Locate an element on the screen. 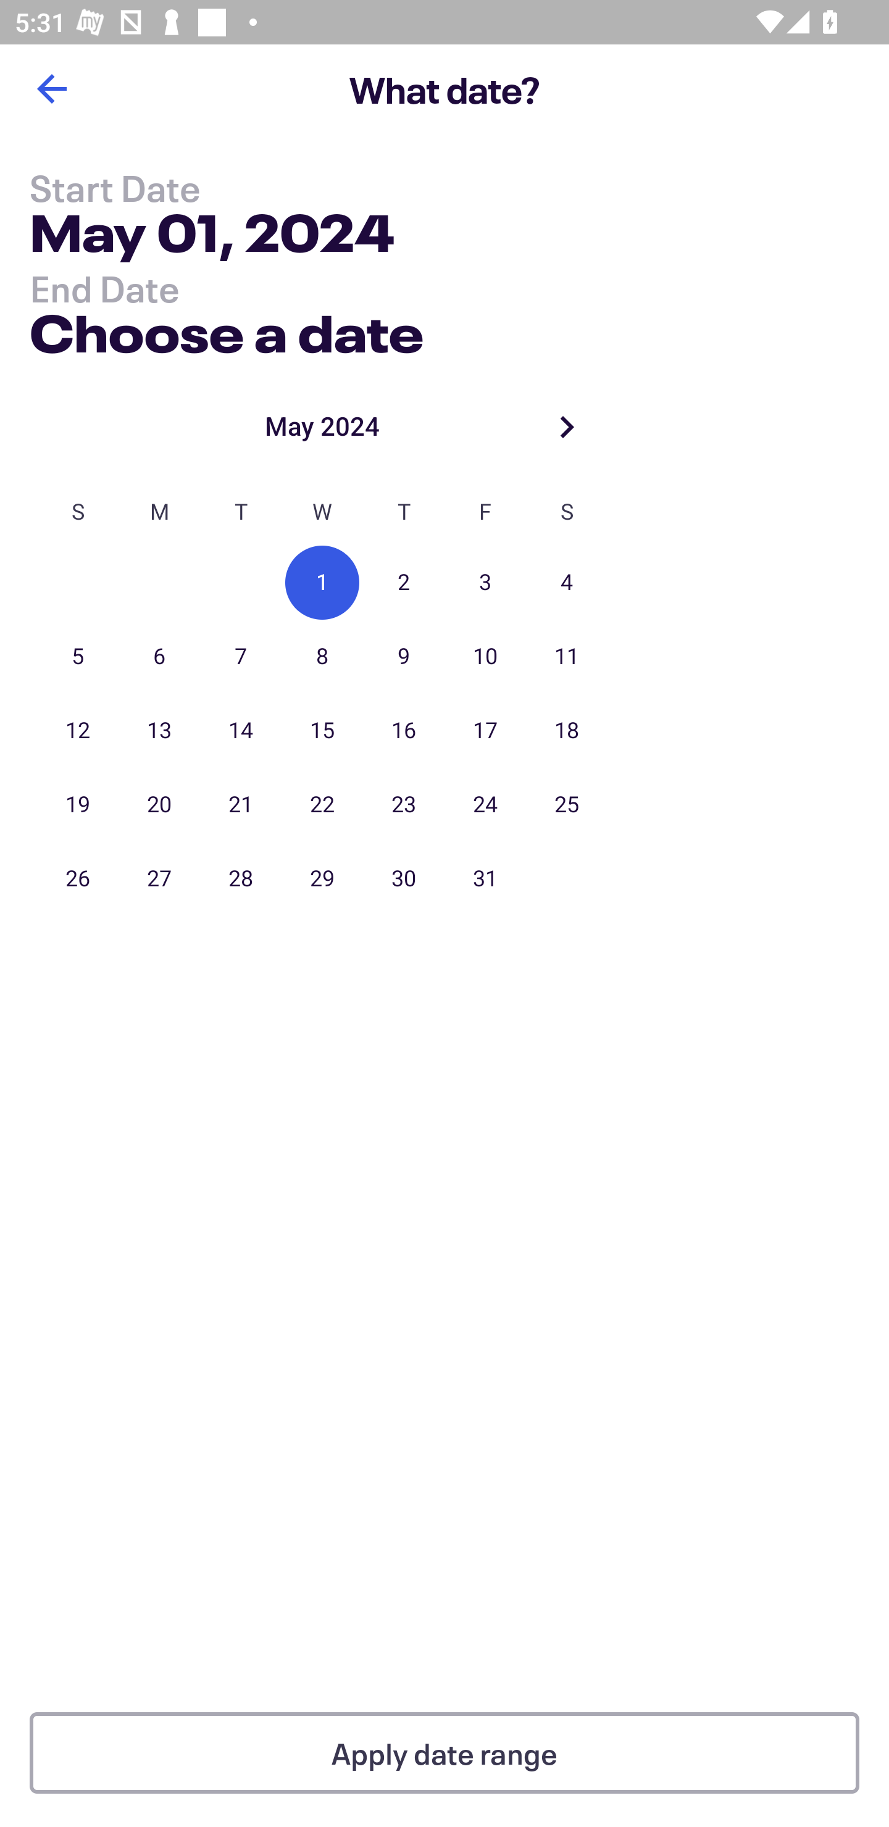 The height and width of the screenshot is (1827, 889). 9 09 May 2024 is located at coordinates (404, 657).